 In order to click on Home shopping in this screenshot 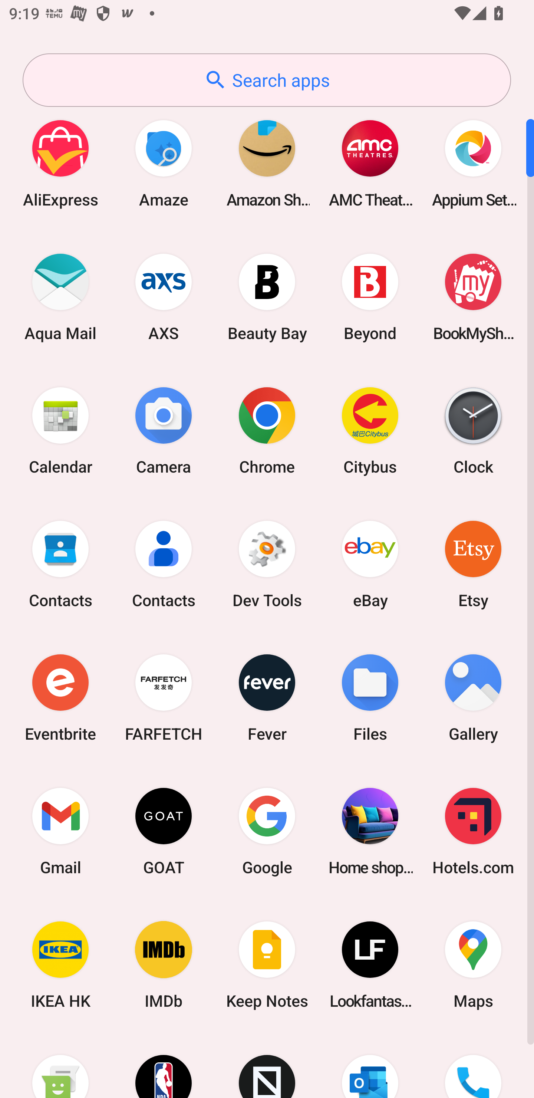, I will do `click(370, 831)`.